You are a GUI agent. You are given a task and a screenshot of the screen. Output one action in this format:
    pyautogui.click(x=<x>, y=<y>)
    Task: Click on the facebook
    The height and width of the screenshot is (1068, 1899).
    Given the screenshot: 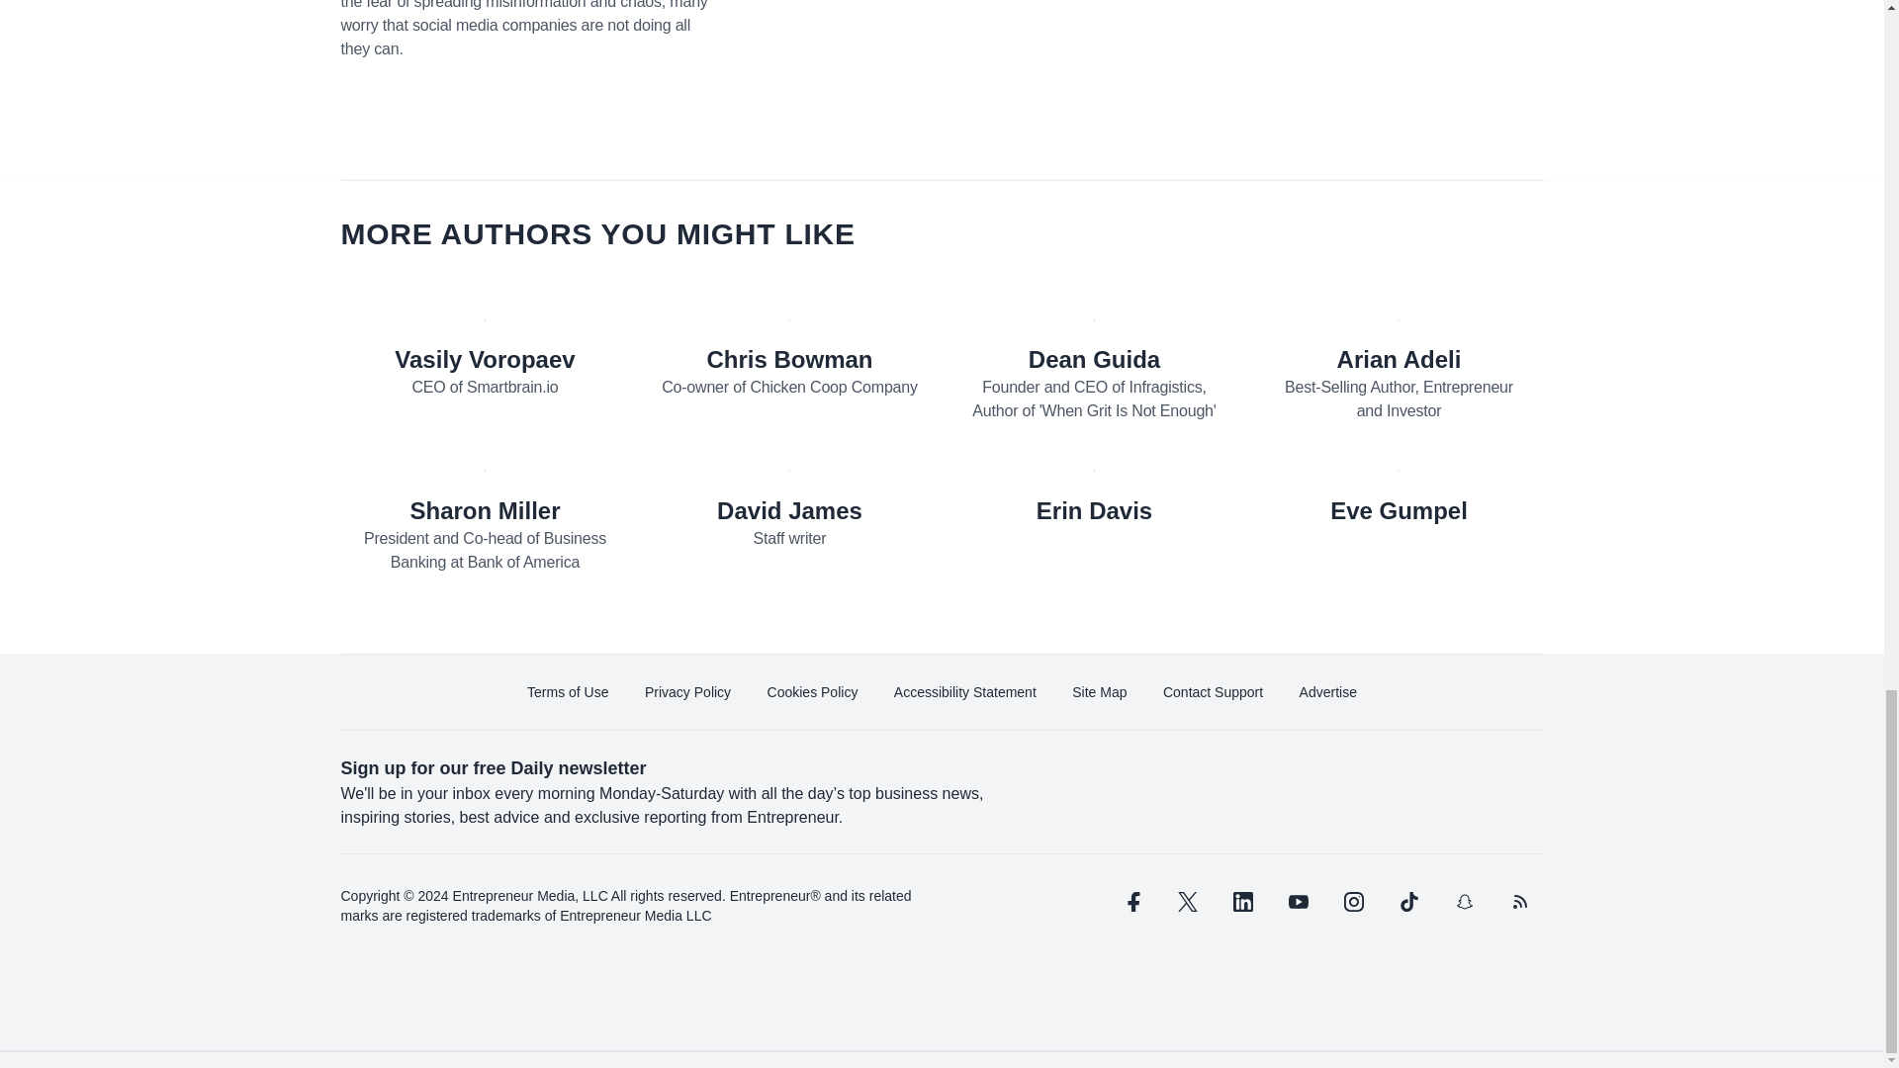 What is the action you would take?
    pyautogui.click(x=1130, y=902)
    